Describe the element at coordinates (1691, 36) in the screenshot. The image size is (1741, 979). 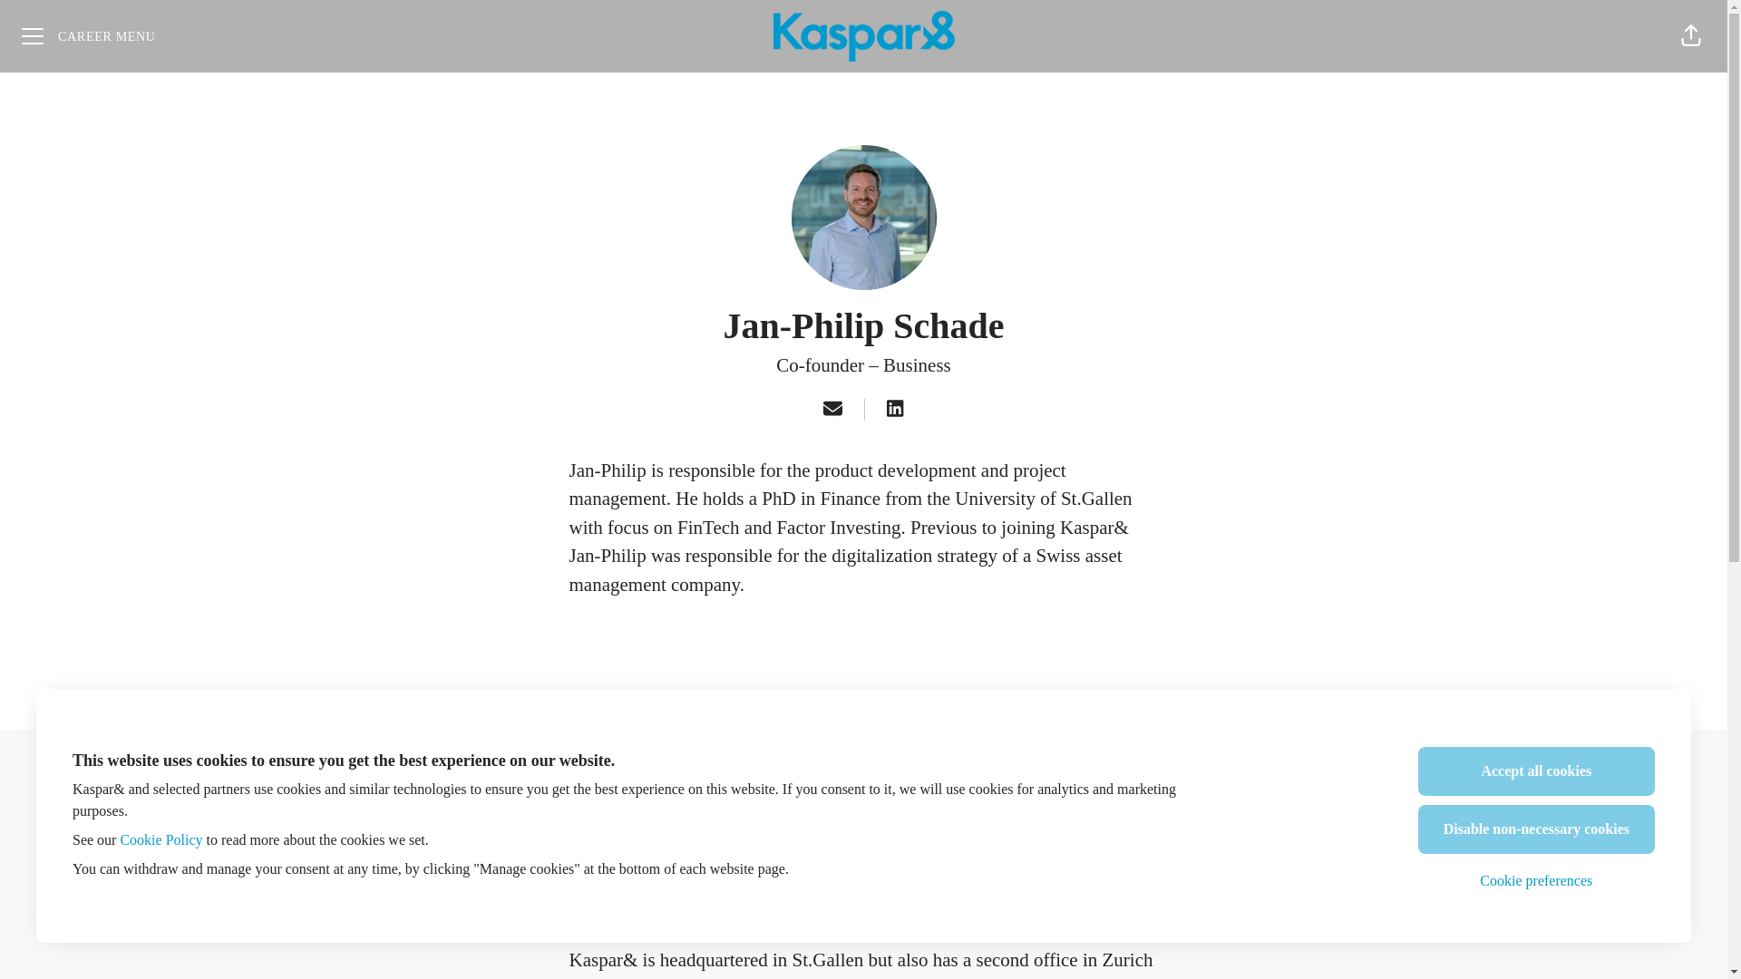
I see `Share page` at that location.